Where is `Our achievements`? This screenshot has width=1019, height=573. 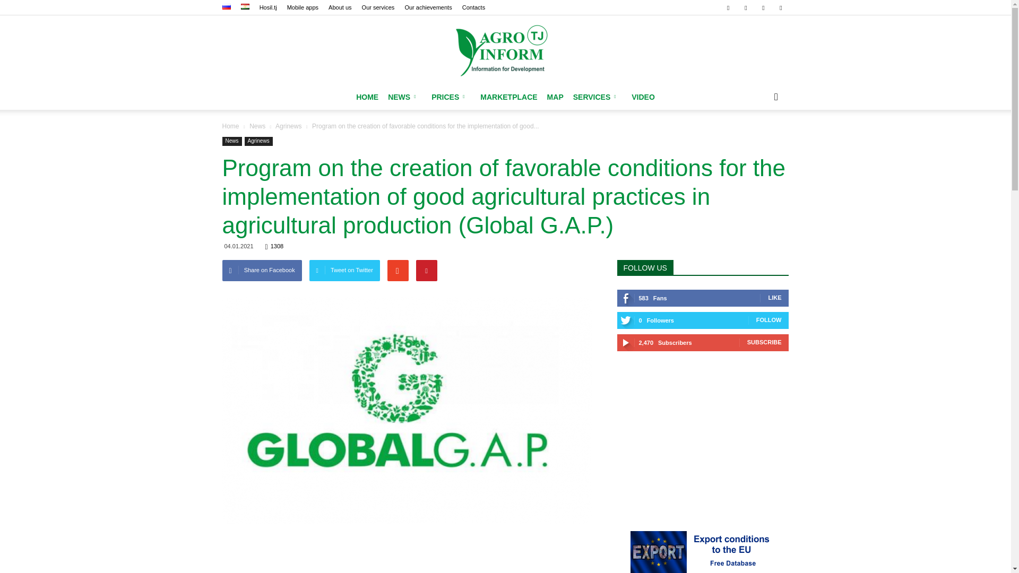 Our achievements is located at coordinates (428, 7).